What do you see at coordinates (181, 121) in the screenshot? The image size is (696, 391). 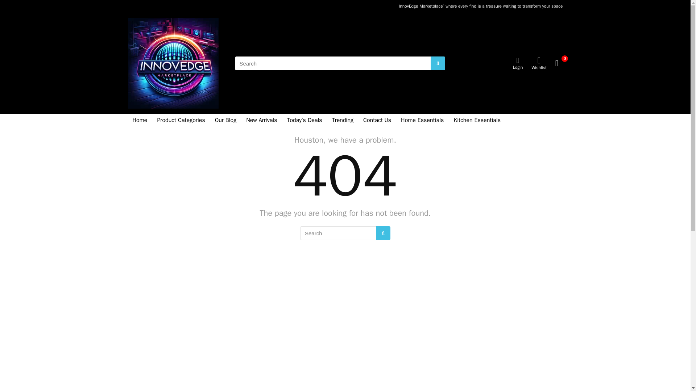 I see `Product Categories` at bounding box center [181, 121].